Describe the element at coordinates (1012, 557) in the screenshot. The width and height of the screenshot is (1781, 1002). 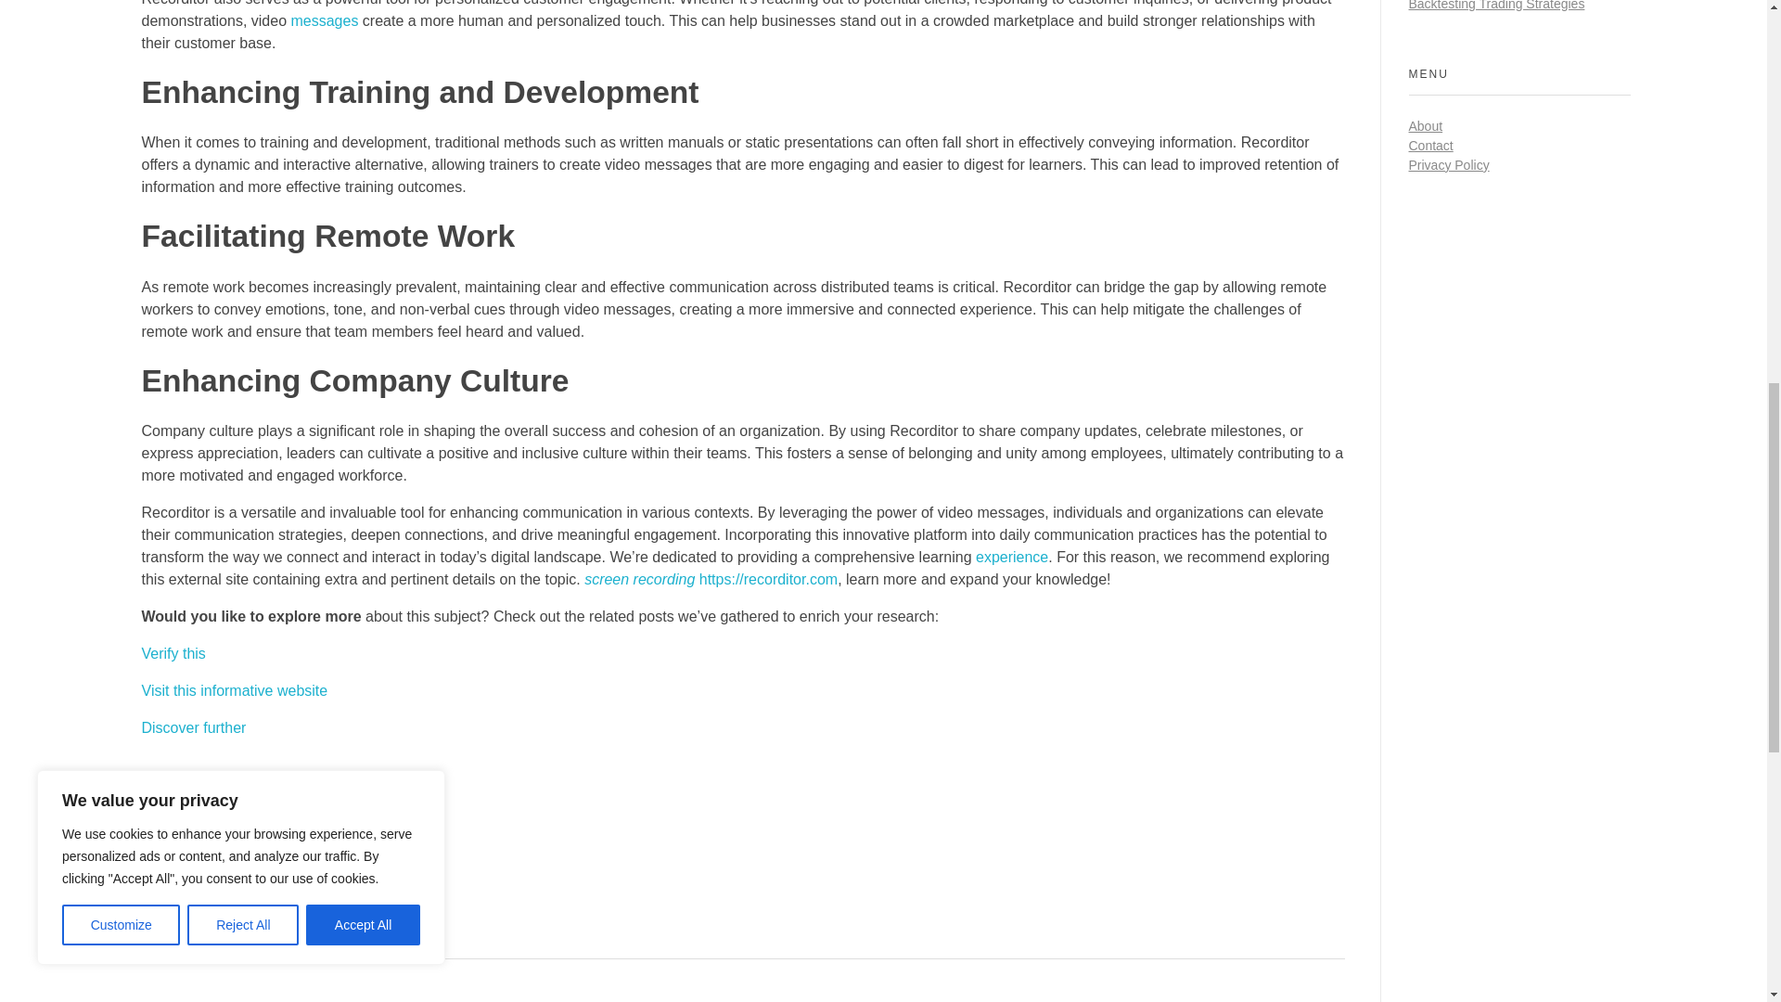
I see `experience` at that location.